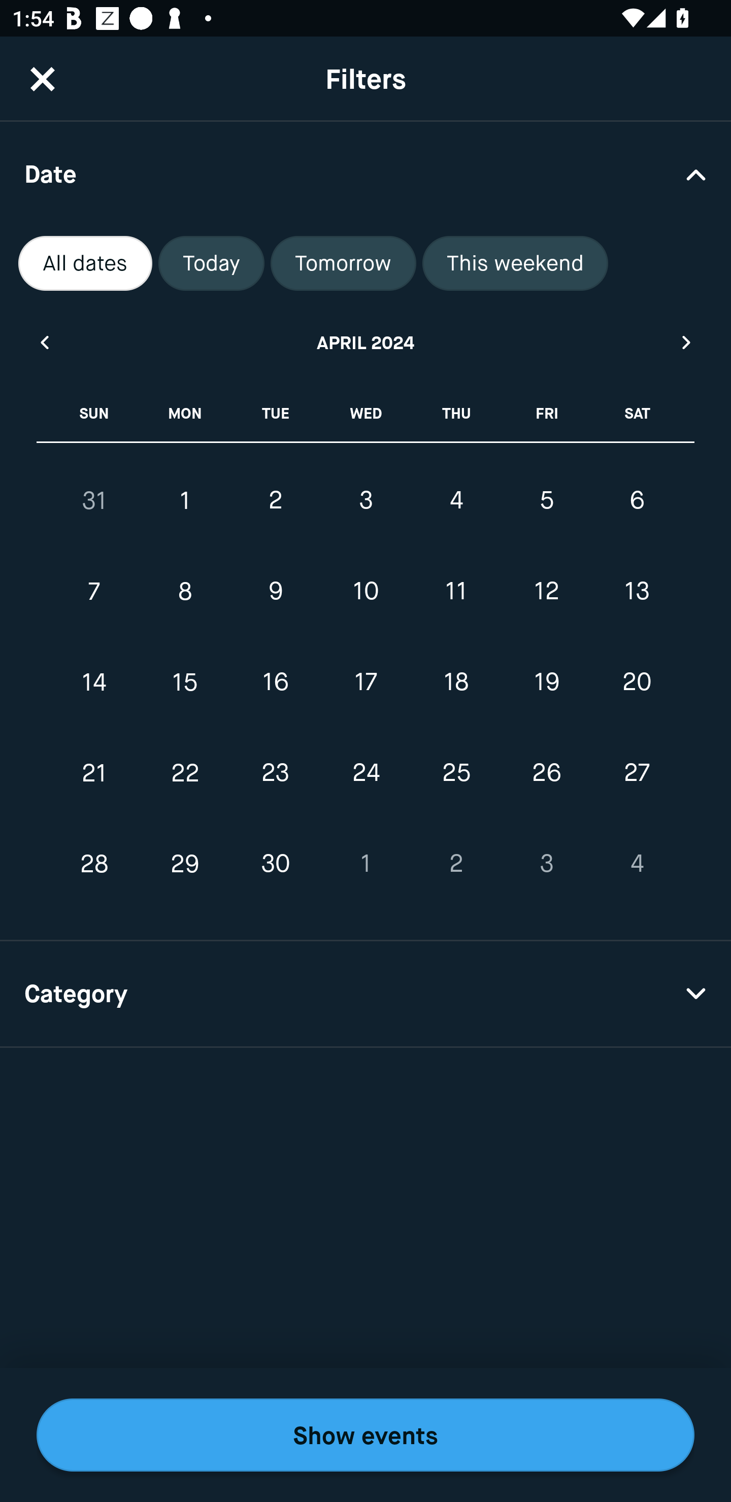 The width and height of the screenshot is (731, 1502). What do you see at coordinates (546, 864) in the screenshot?
I see `3` at bounding box center [546, 864].